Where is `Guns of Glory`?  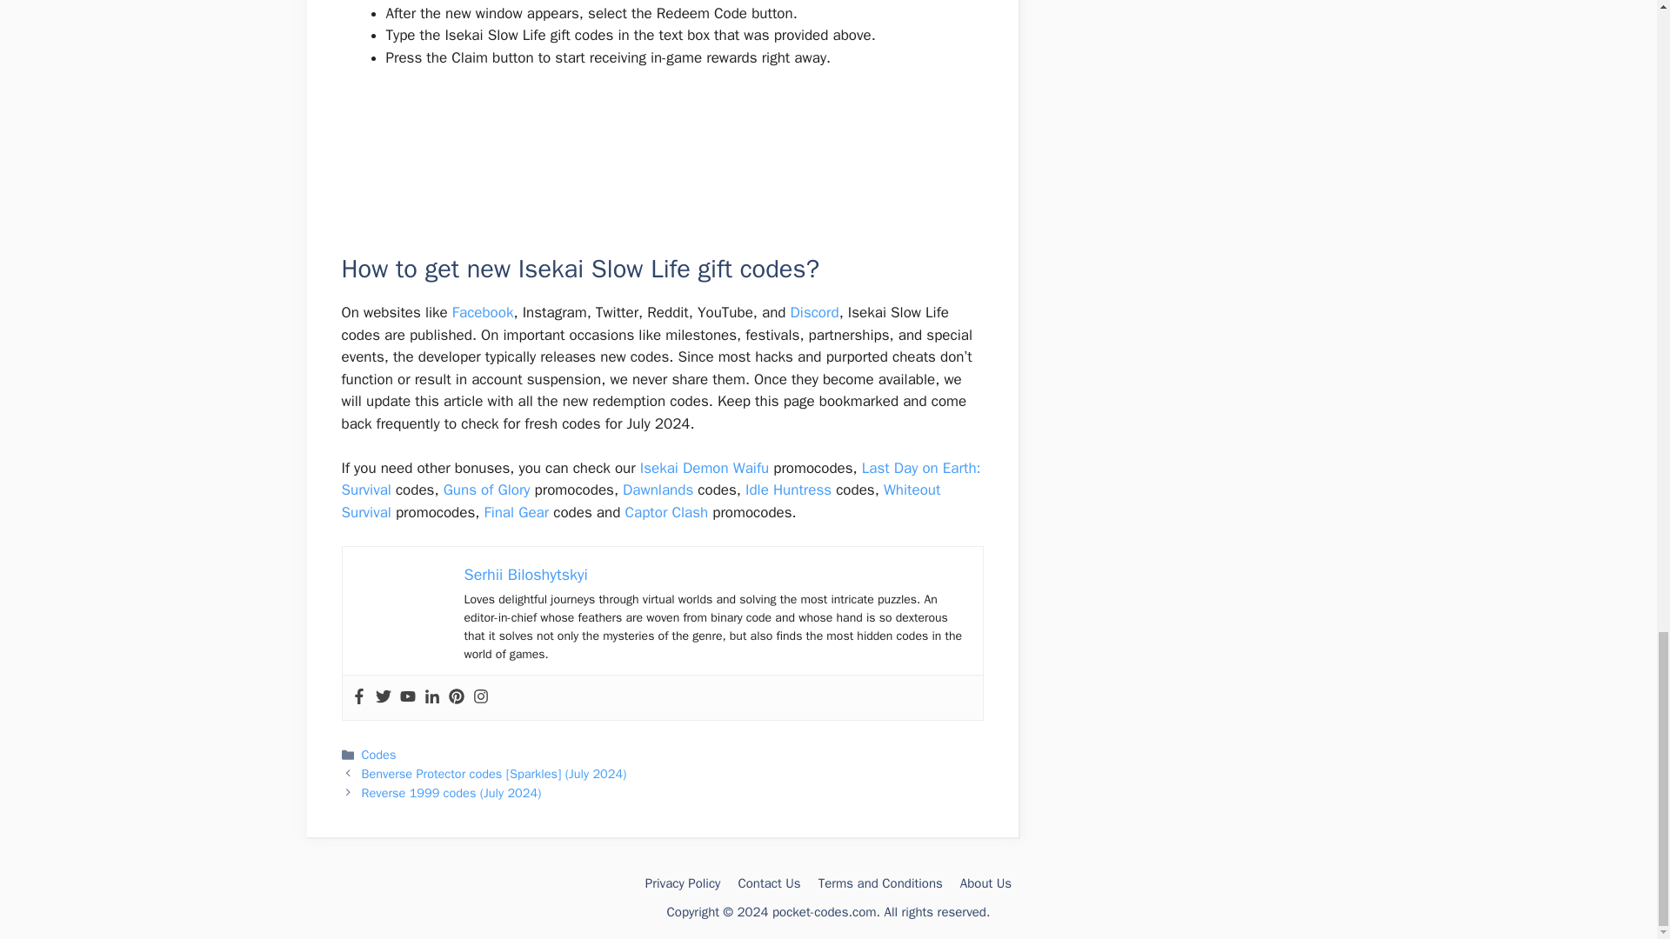 Guns of Glory is located at coordinates (487, 489).